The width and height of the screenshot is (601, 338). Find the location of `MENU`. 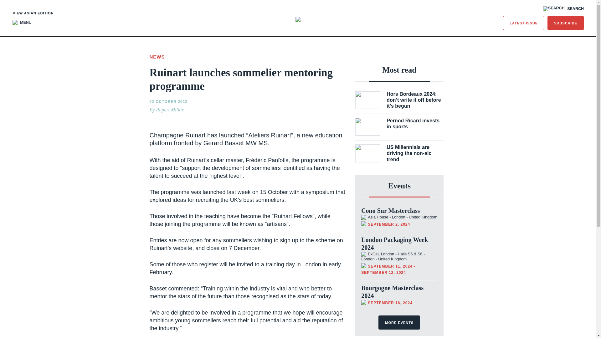

MENU is located at coordinates (22, 22).